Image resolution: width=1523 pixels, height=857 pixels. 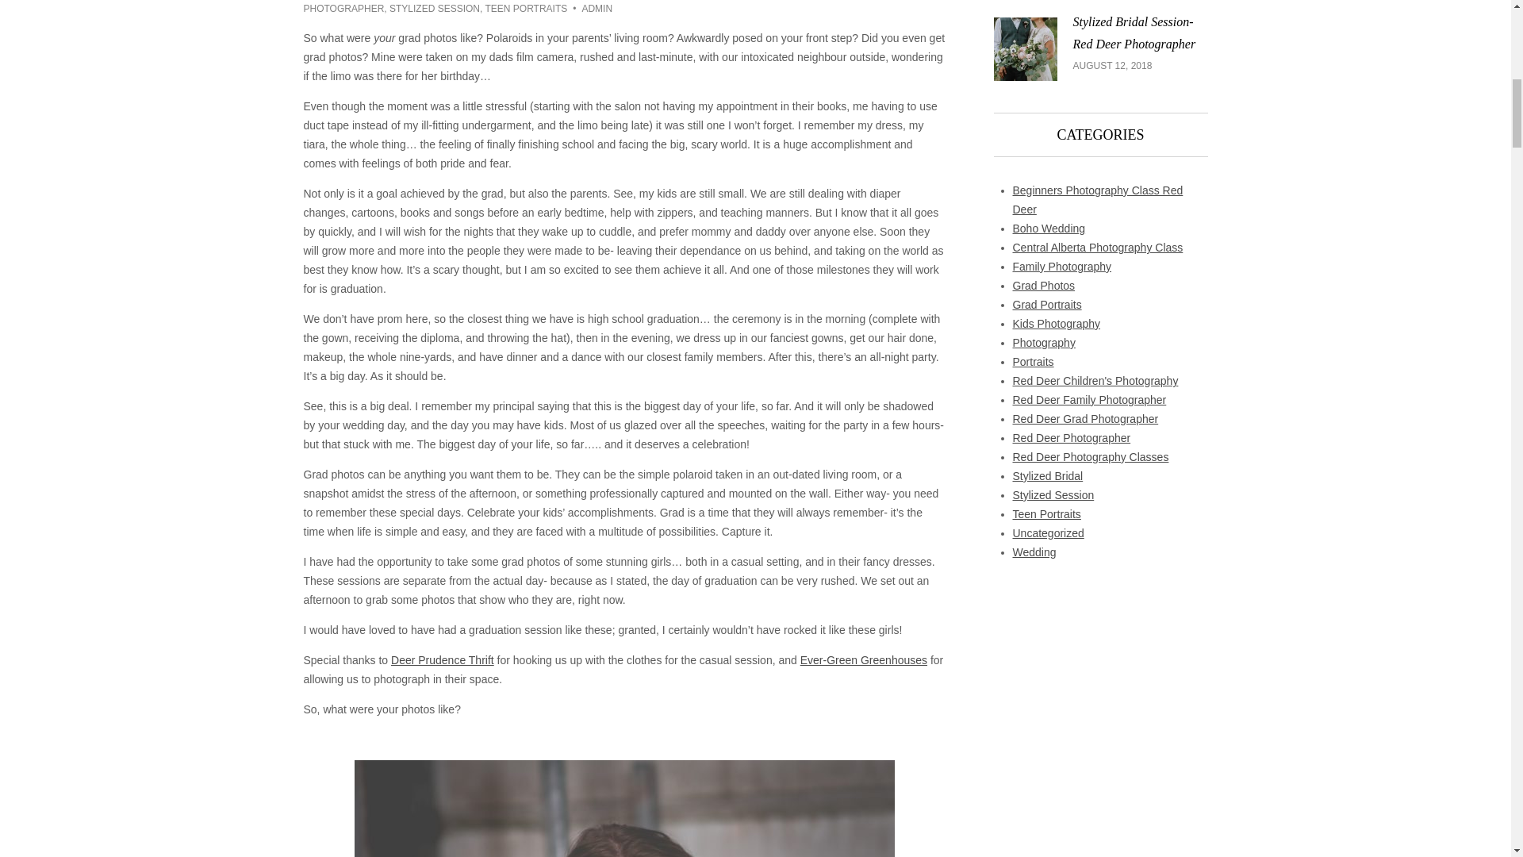 I want to click on Grad Photos, so click(x=1044, y=286).